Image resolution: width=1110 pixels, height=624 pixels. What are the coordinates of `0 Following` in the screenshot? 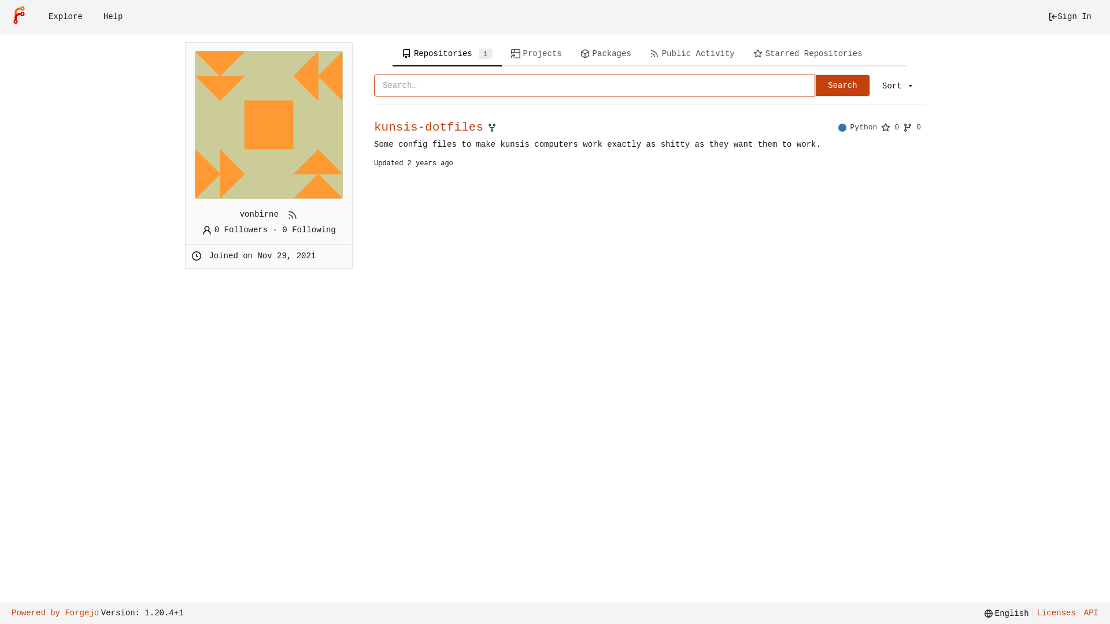 It's located at (309, 230).